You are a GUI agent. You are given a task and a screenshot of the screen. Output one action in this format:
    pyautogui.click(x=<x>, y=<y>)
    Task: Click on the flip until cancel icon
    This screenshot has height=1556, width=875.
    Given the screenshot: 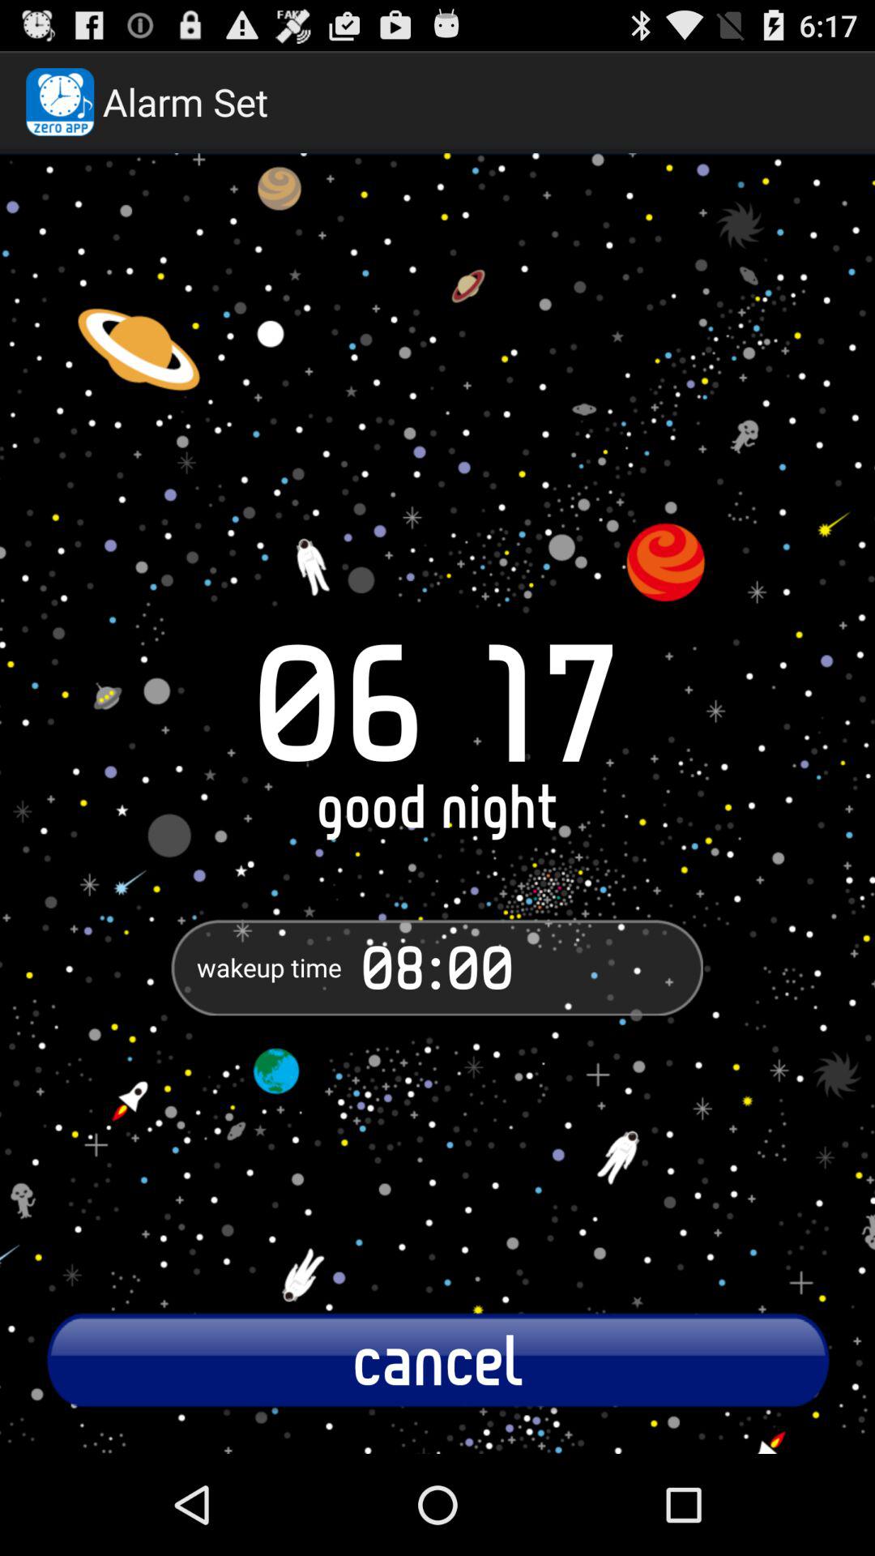 What is the action you would take?
    pyautogui.click(x=437, y=1360)
    